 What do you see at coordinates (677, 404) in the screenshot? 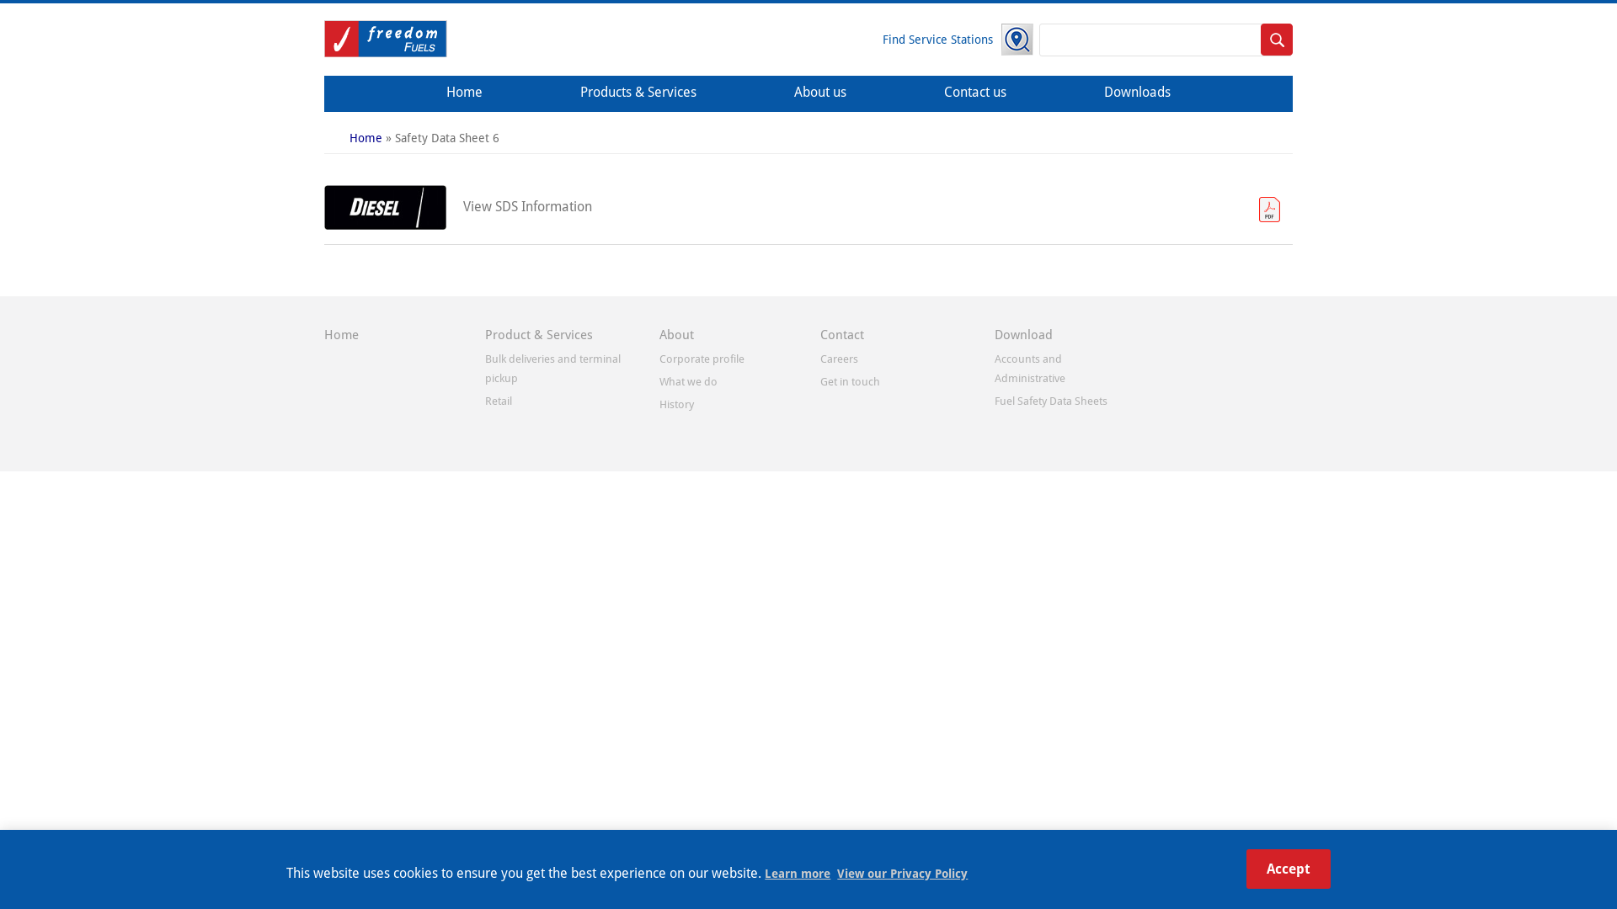
I see `History` at bounding box center [677, 404].